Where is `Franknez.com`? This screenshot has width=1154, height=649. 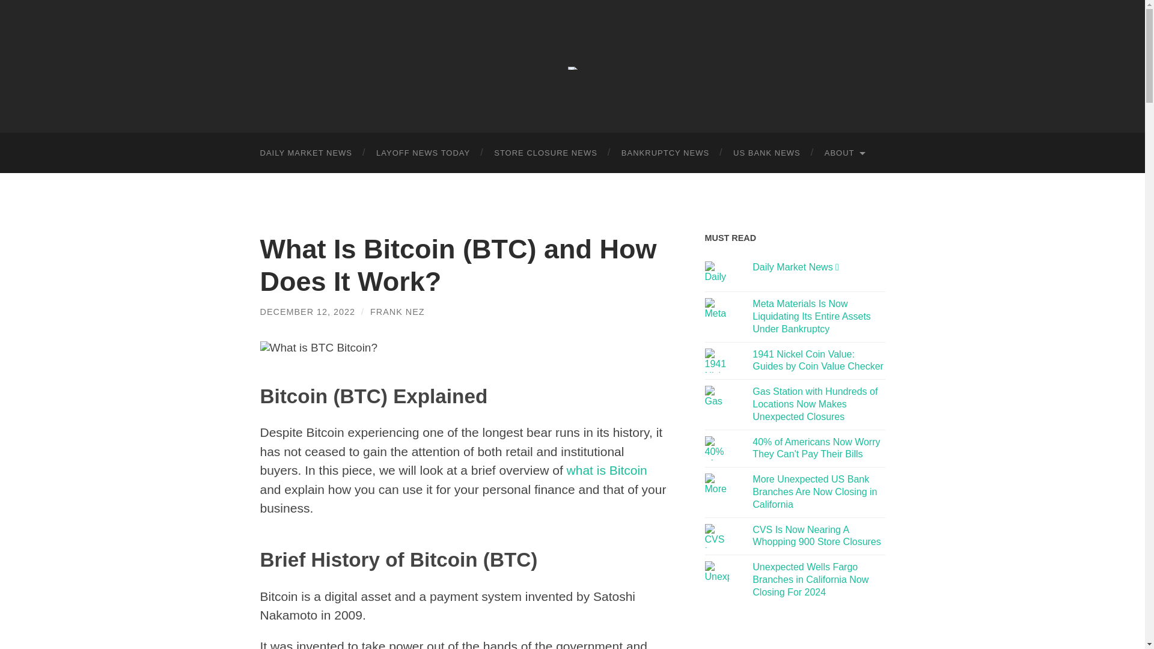 Franknez.com is located at coordinates (572, 68).